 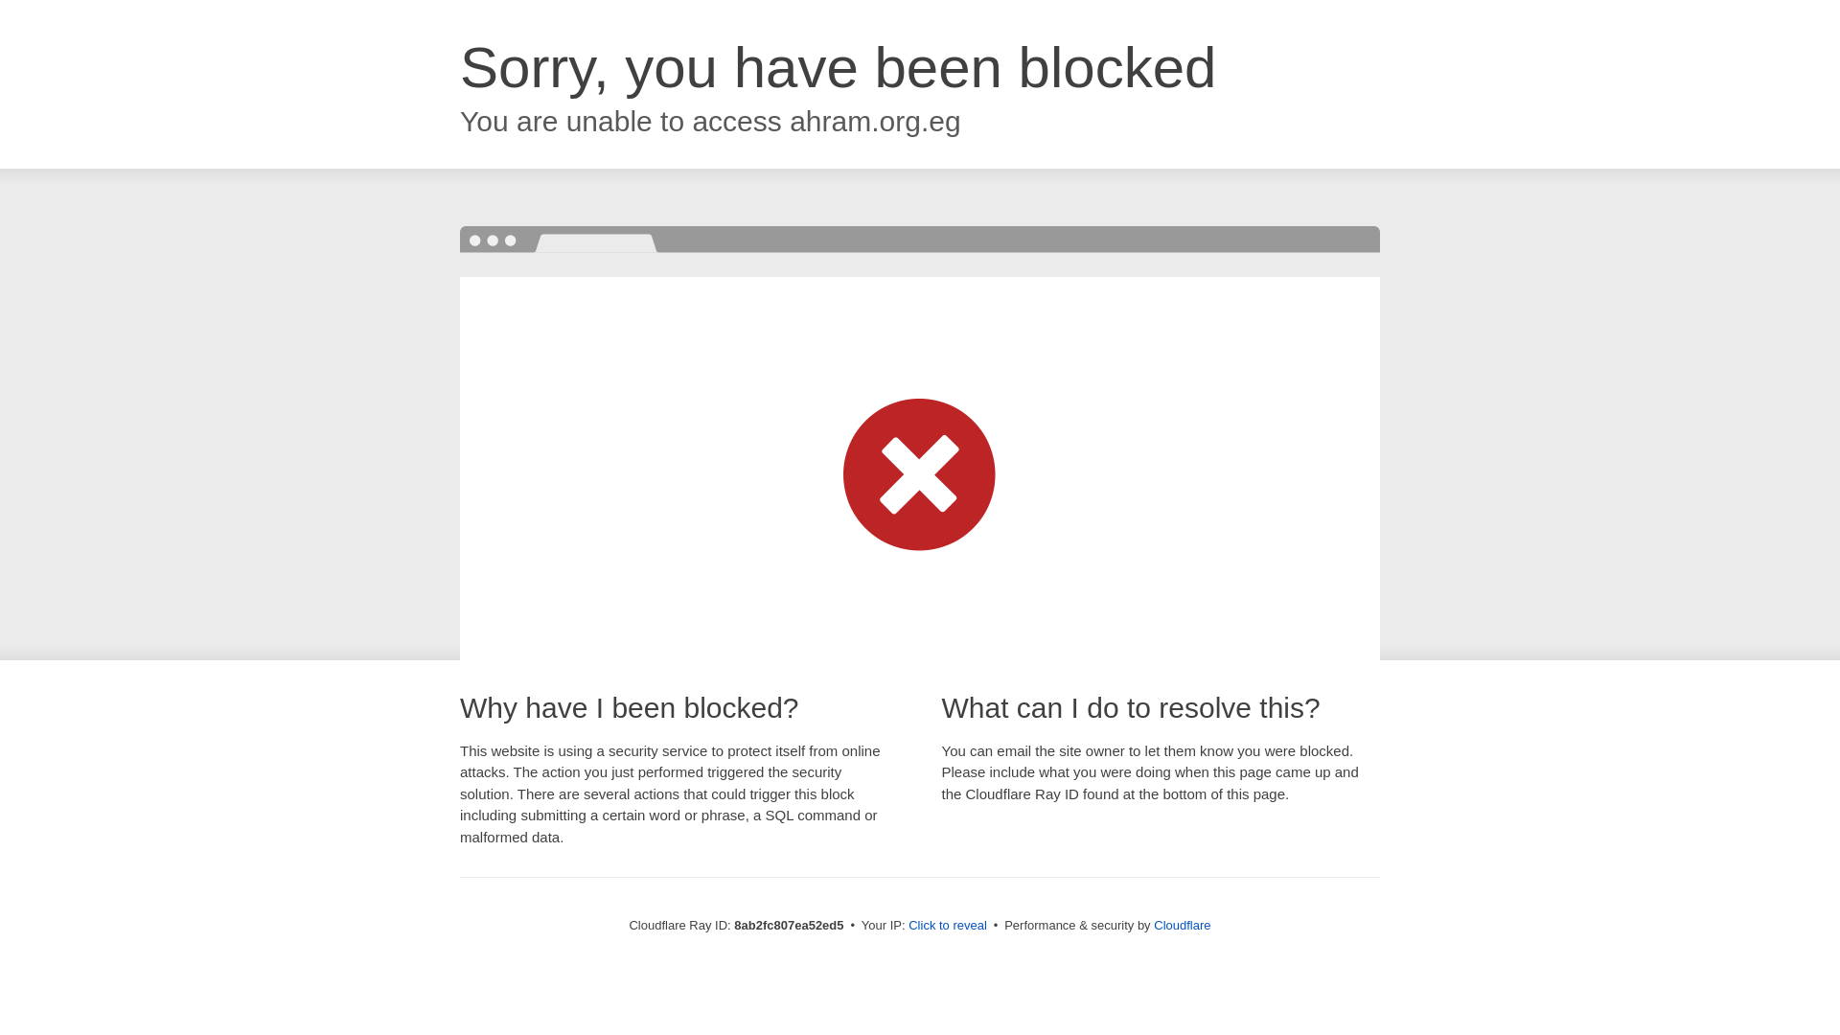 I want to click on Cloudflare, so click(x=1182, y=925).